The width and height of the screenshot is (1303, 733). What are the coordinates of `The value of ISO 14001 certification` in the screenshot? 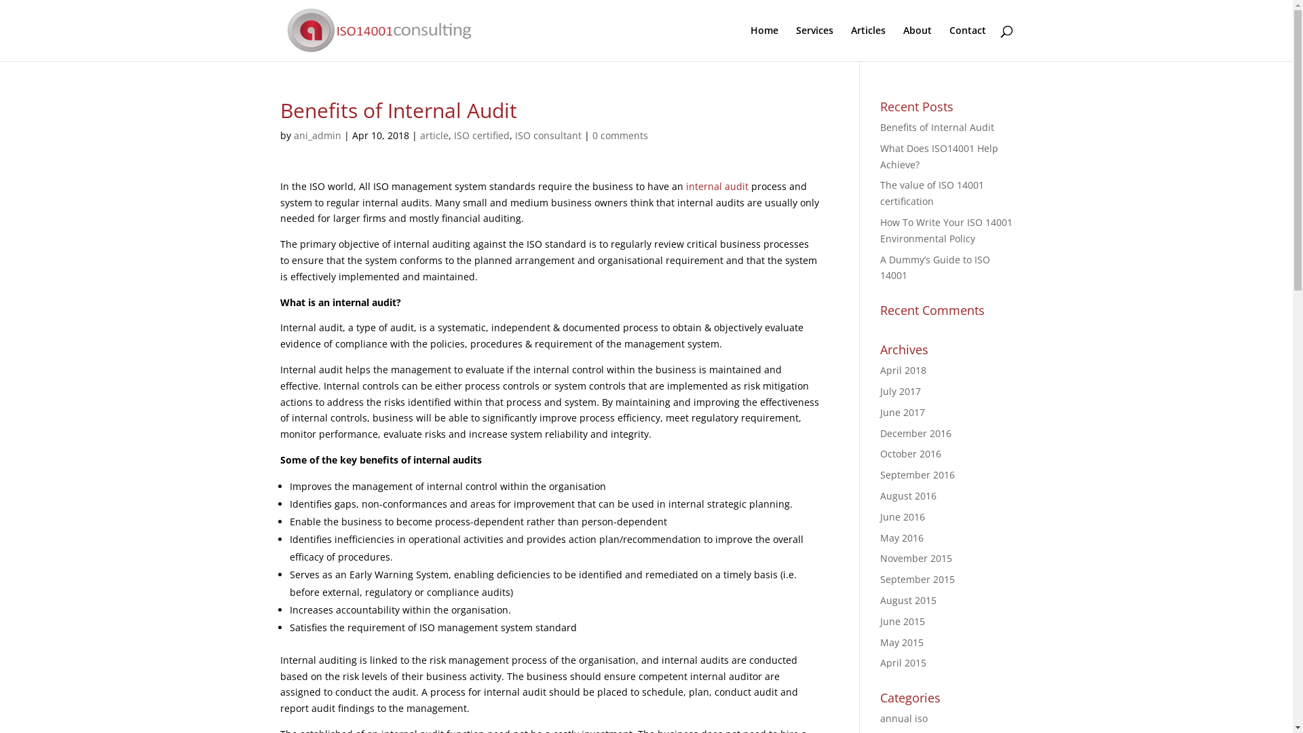 It's located at (932, 193).